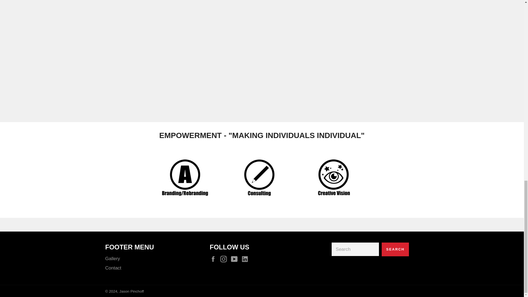  I want to click on Jason Pinchoff on Linkedin, so click(245, 258).